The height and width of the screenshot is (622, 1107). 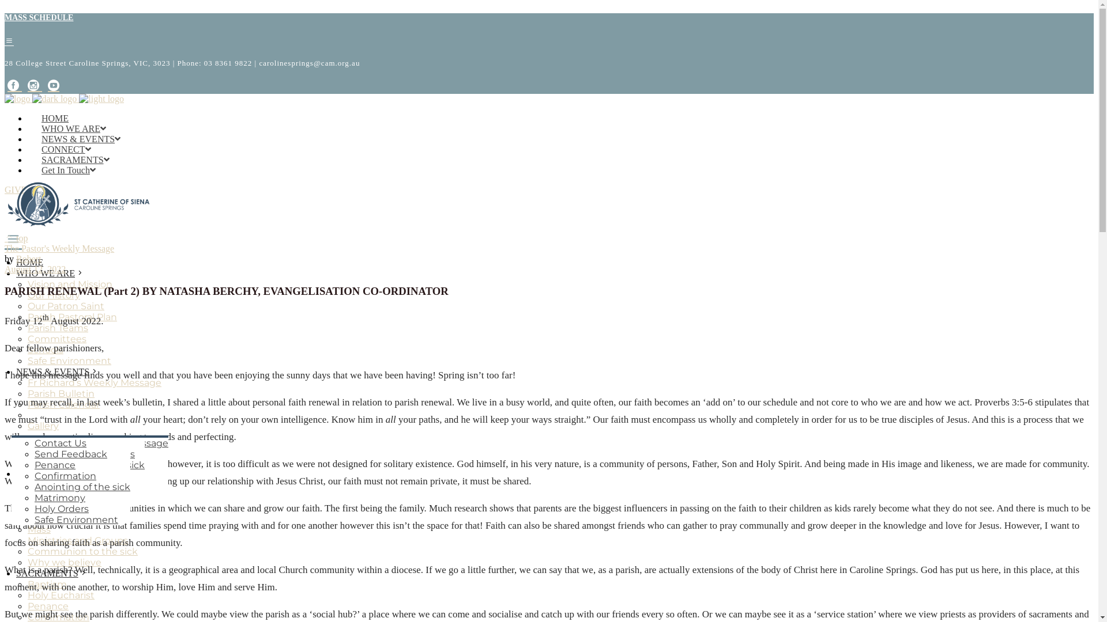 I want to click on Safe Environment, so click(x=76, y=519).